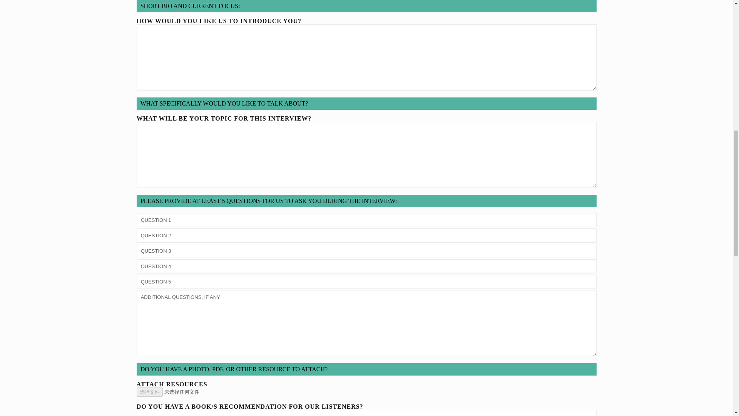 The width and height of the screenshot is (739, 416). Describe the element at coordinates (367, 266) in the screenshot. I see `QUESTION 4` at that location.